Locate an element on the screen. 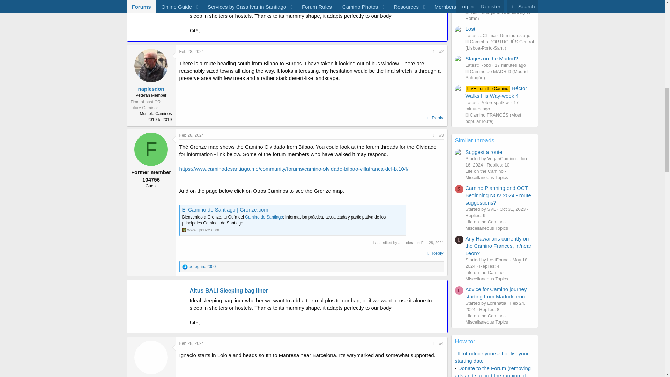 Image resolution: width=670 pixels, height=377 pixels. Feb 28, 2024 at 6:38 PM is located at coordinates (432, 242).